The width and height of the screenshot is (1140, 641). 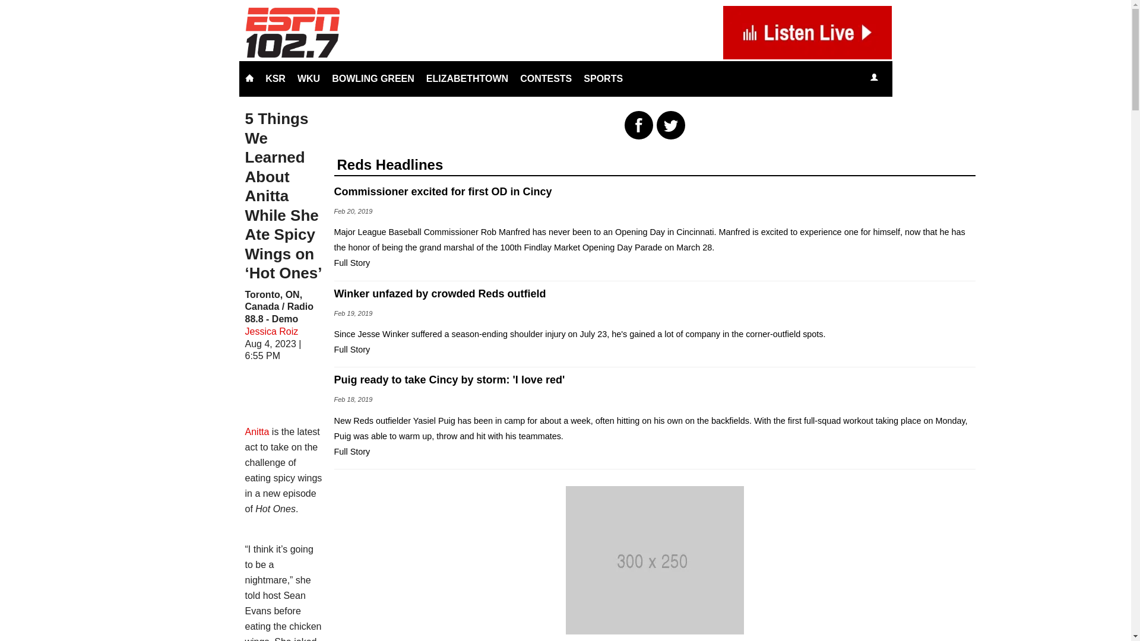 I want to click on Commissioner excited for first OD in Cincy, so click(x=654, y=191).